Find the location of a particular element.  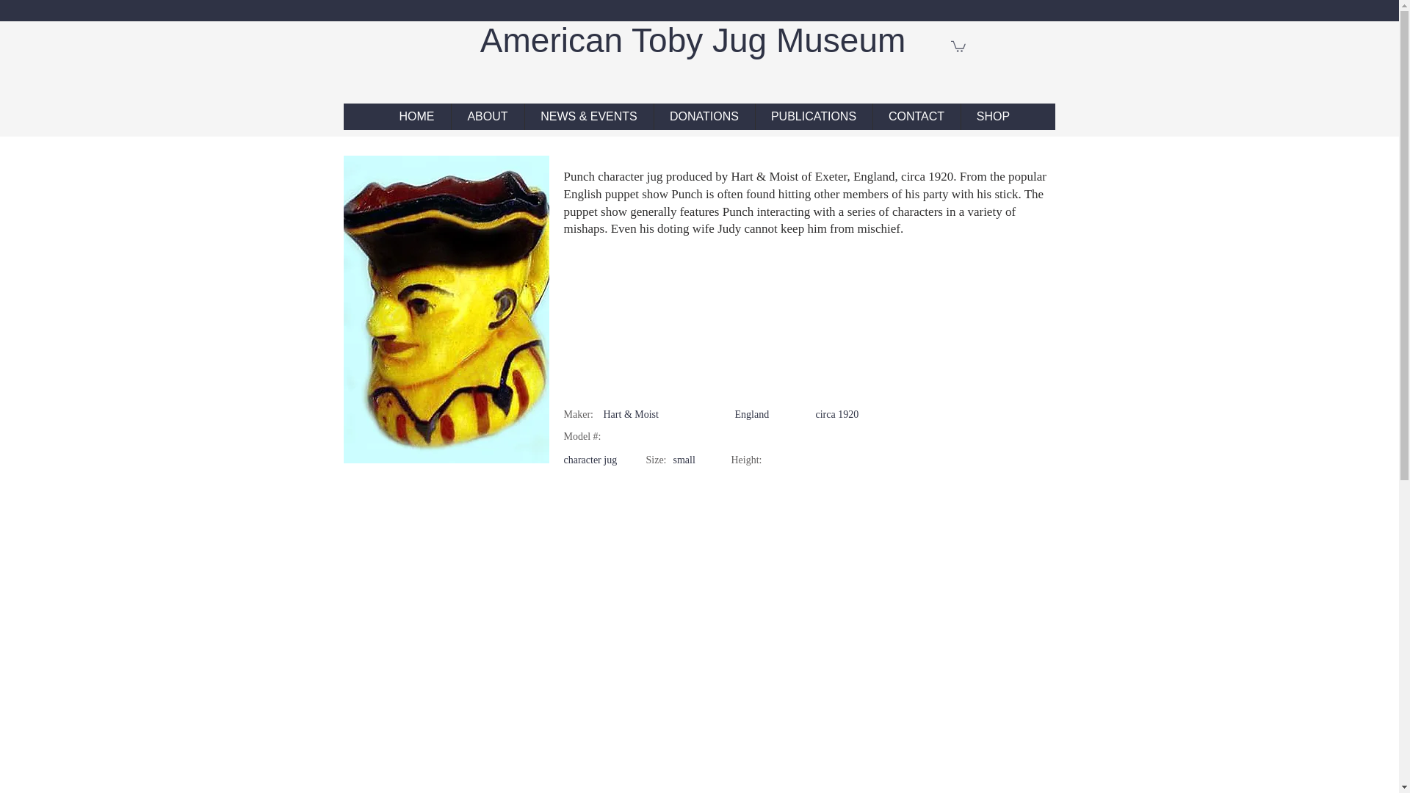

American Toby Jug Museum  is located at coordinates (698, 40).